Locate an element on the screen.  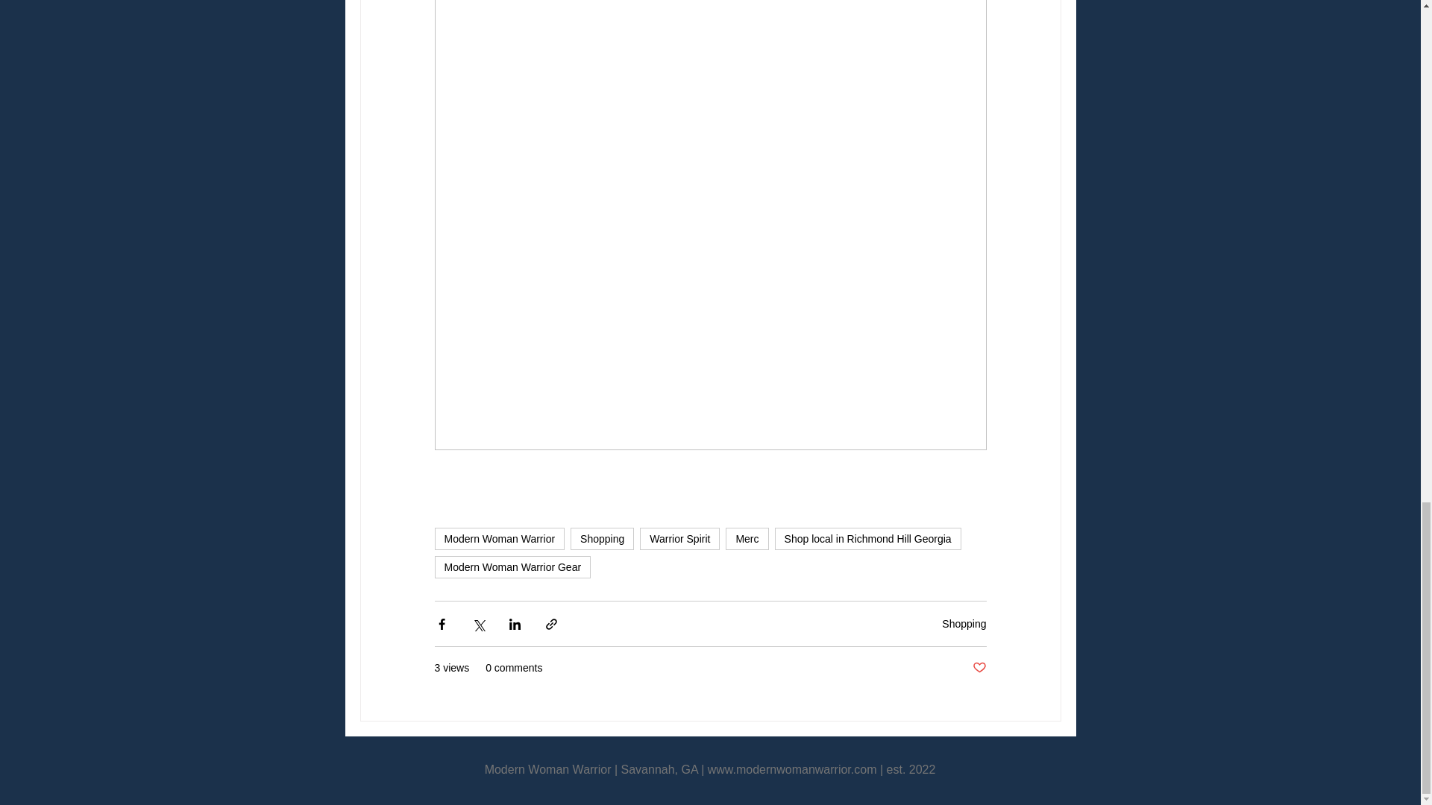
Shop local in Richmond Hill Georgia is located at coordinates (867, 538).